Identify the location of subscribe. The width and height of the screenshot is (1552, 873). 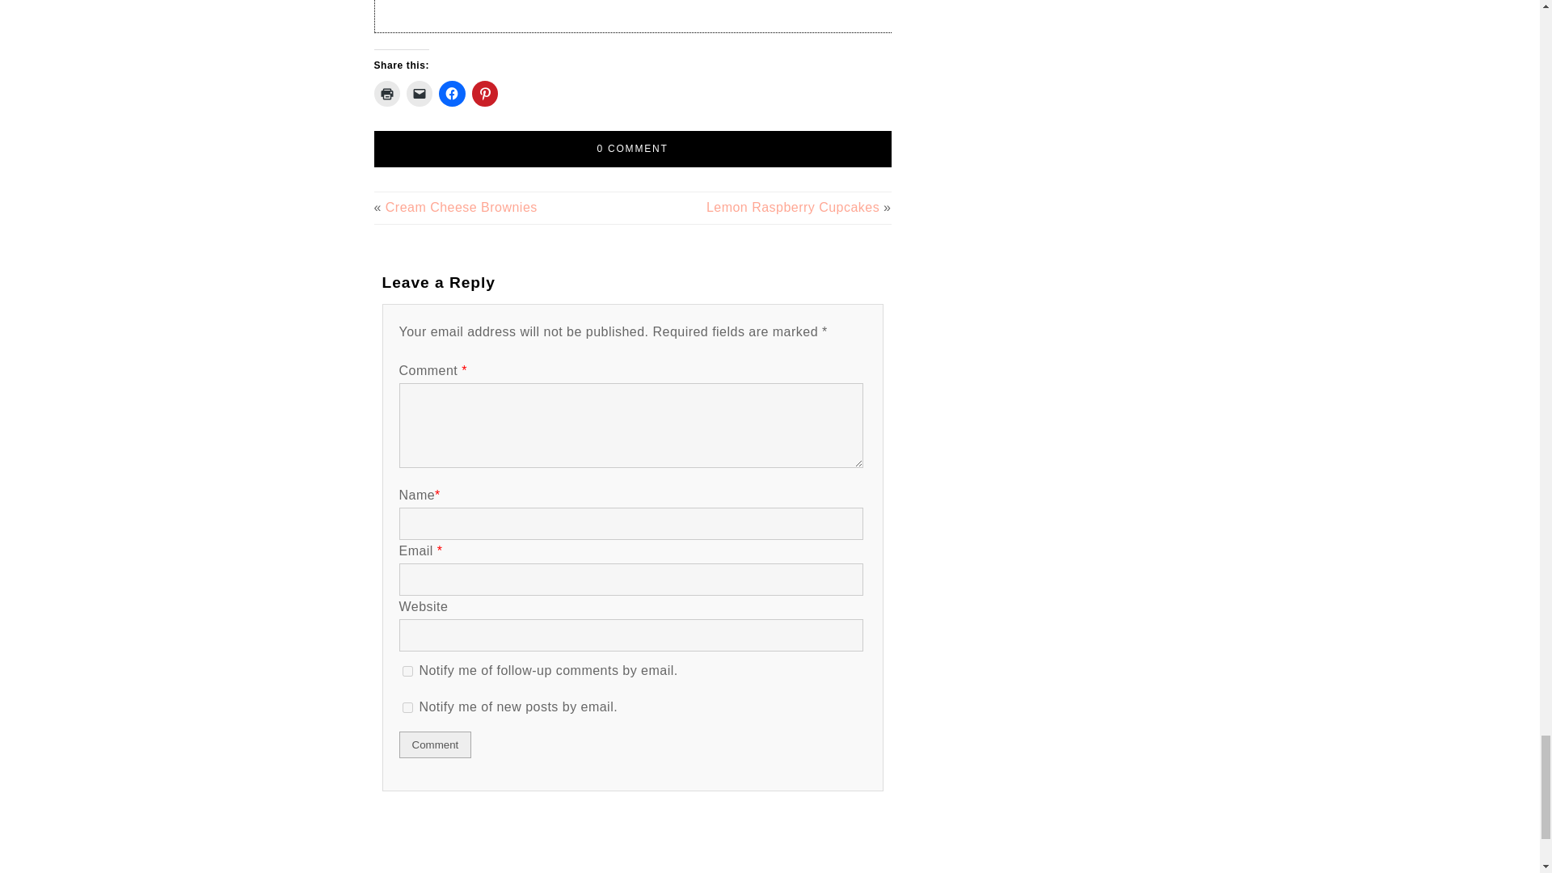
(407, 671).